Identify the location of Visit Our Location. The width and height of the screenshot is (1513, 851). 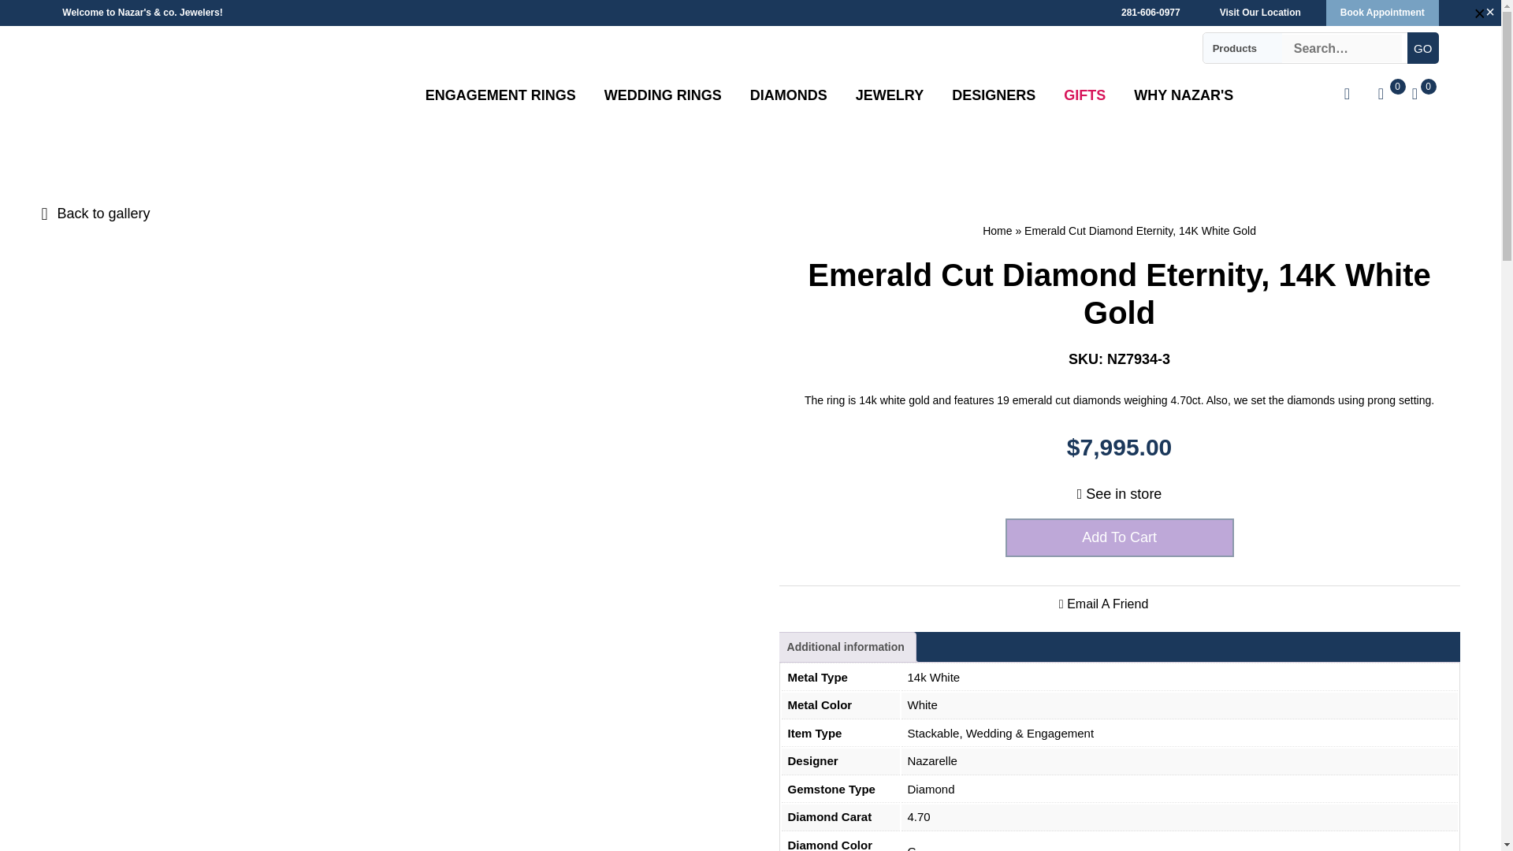
(1260, 13).